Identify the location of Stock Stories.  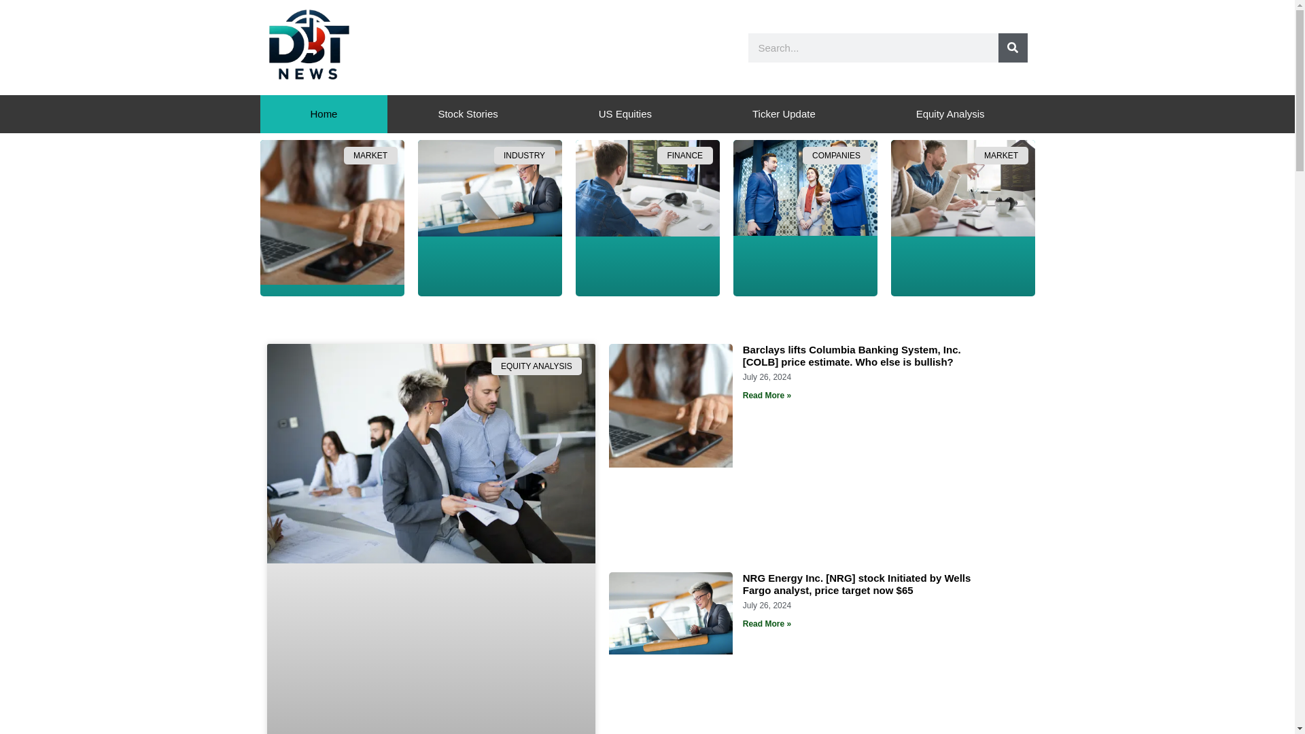
(468, 114).